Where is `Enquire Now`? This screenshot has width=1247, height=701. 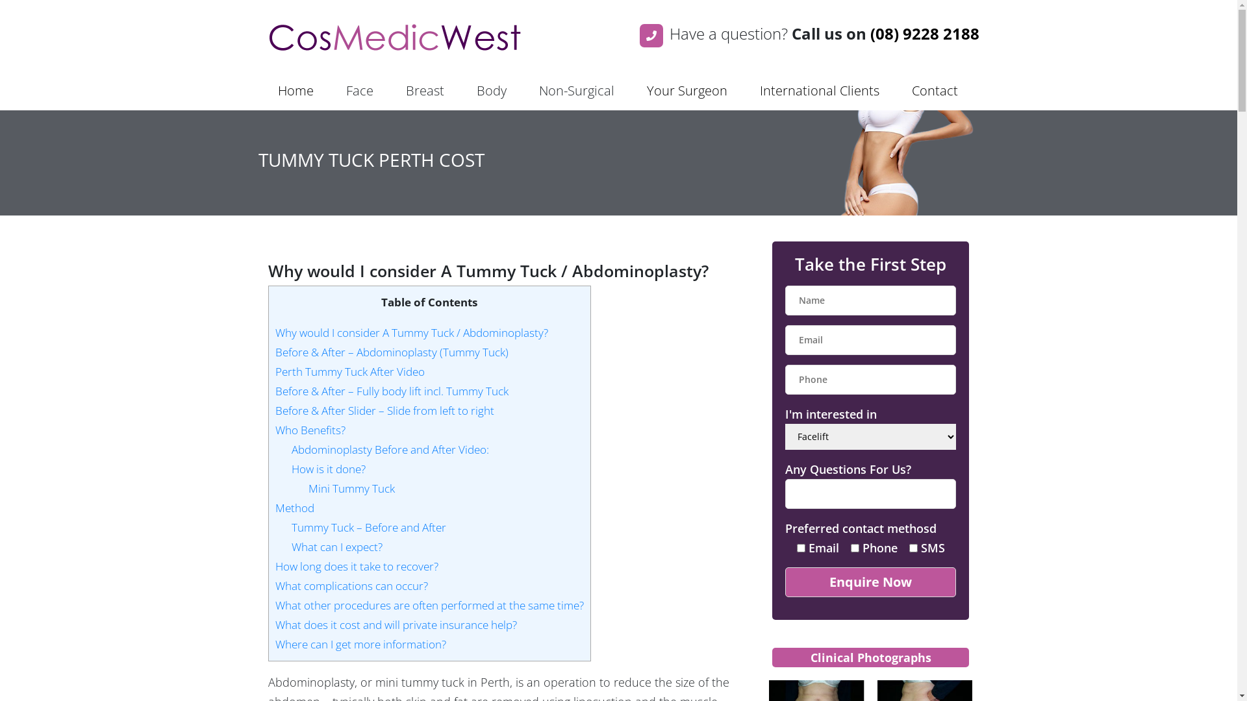 Enquire Now is located at coordinates (870, 582).